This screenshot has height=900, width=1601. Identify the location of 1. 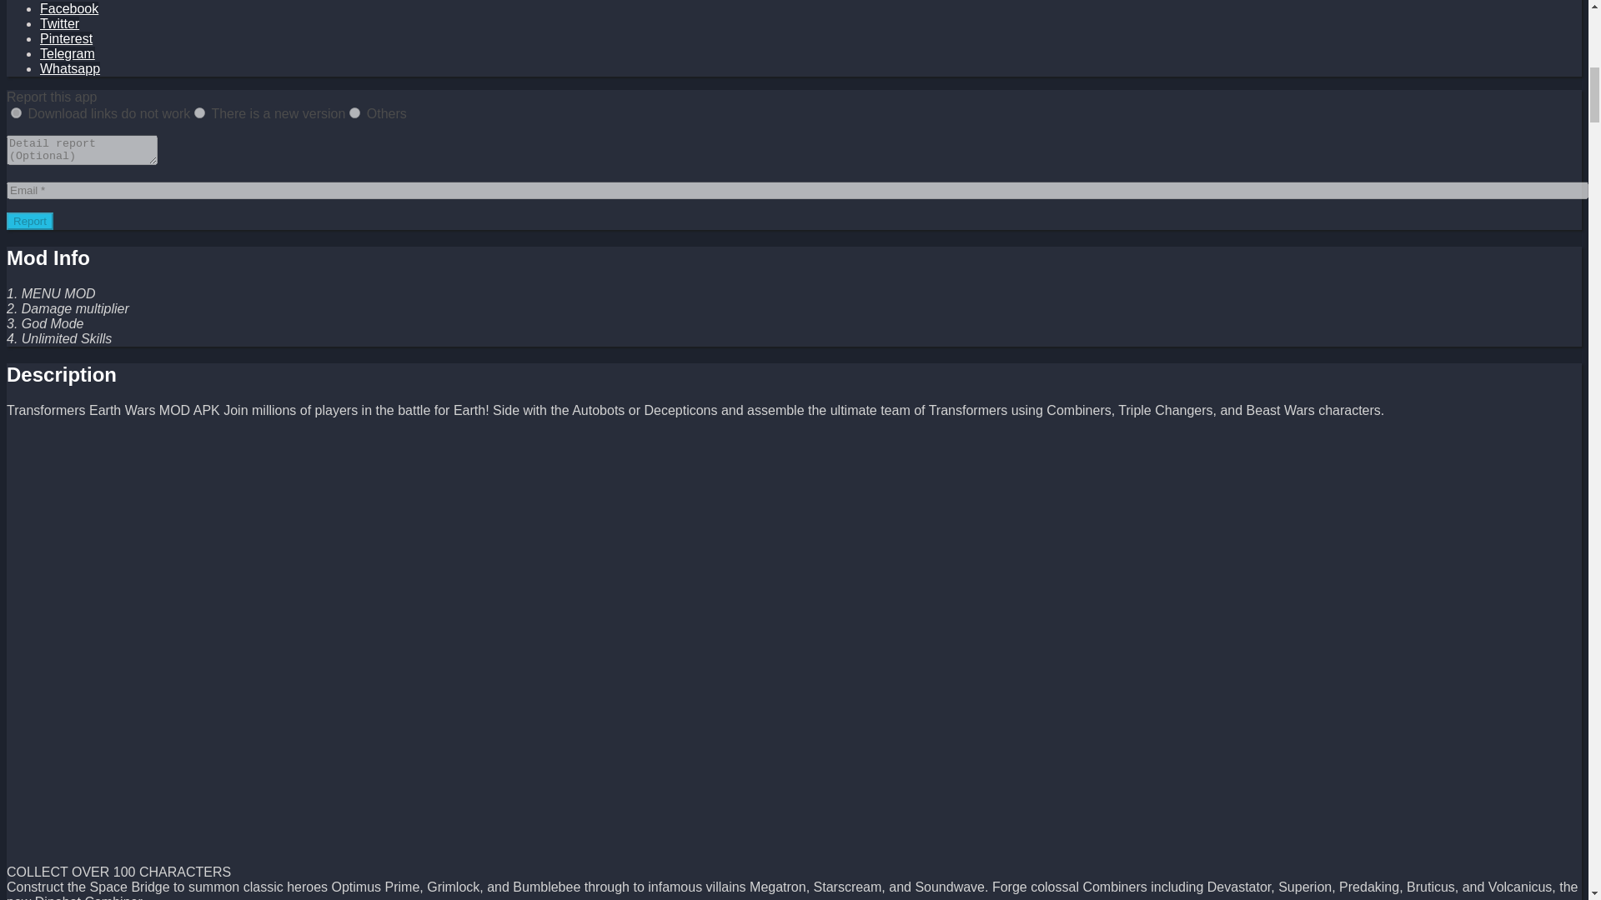
(17, 112).